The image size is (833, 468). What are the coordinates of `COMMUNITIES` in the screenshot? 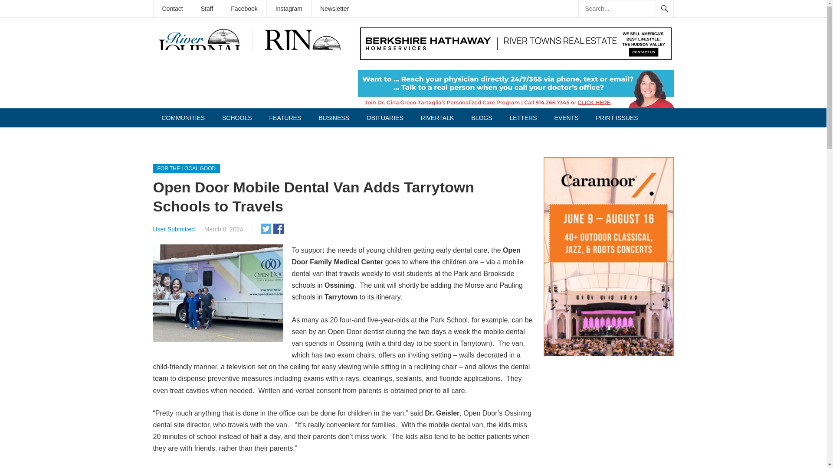 It's located at (183, 117).